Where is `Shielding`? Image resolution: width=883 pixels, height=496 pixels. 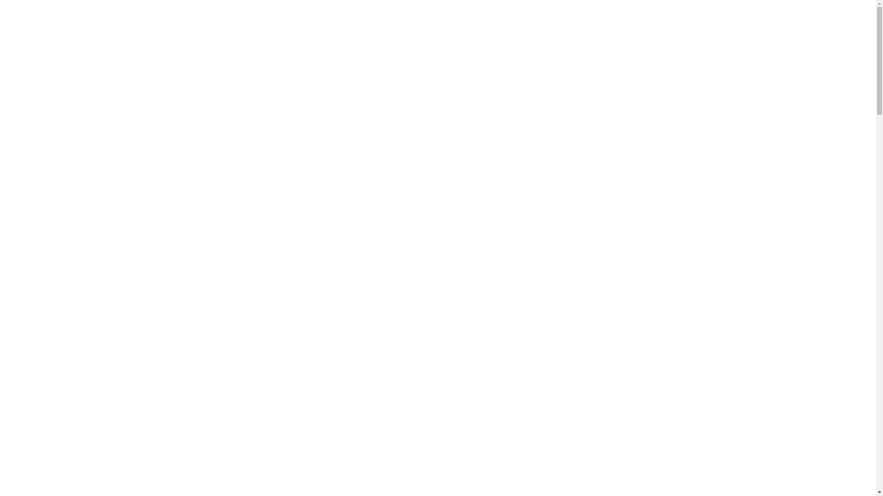
Shielding is located at coordinates (73, 130).